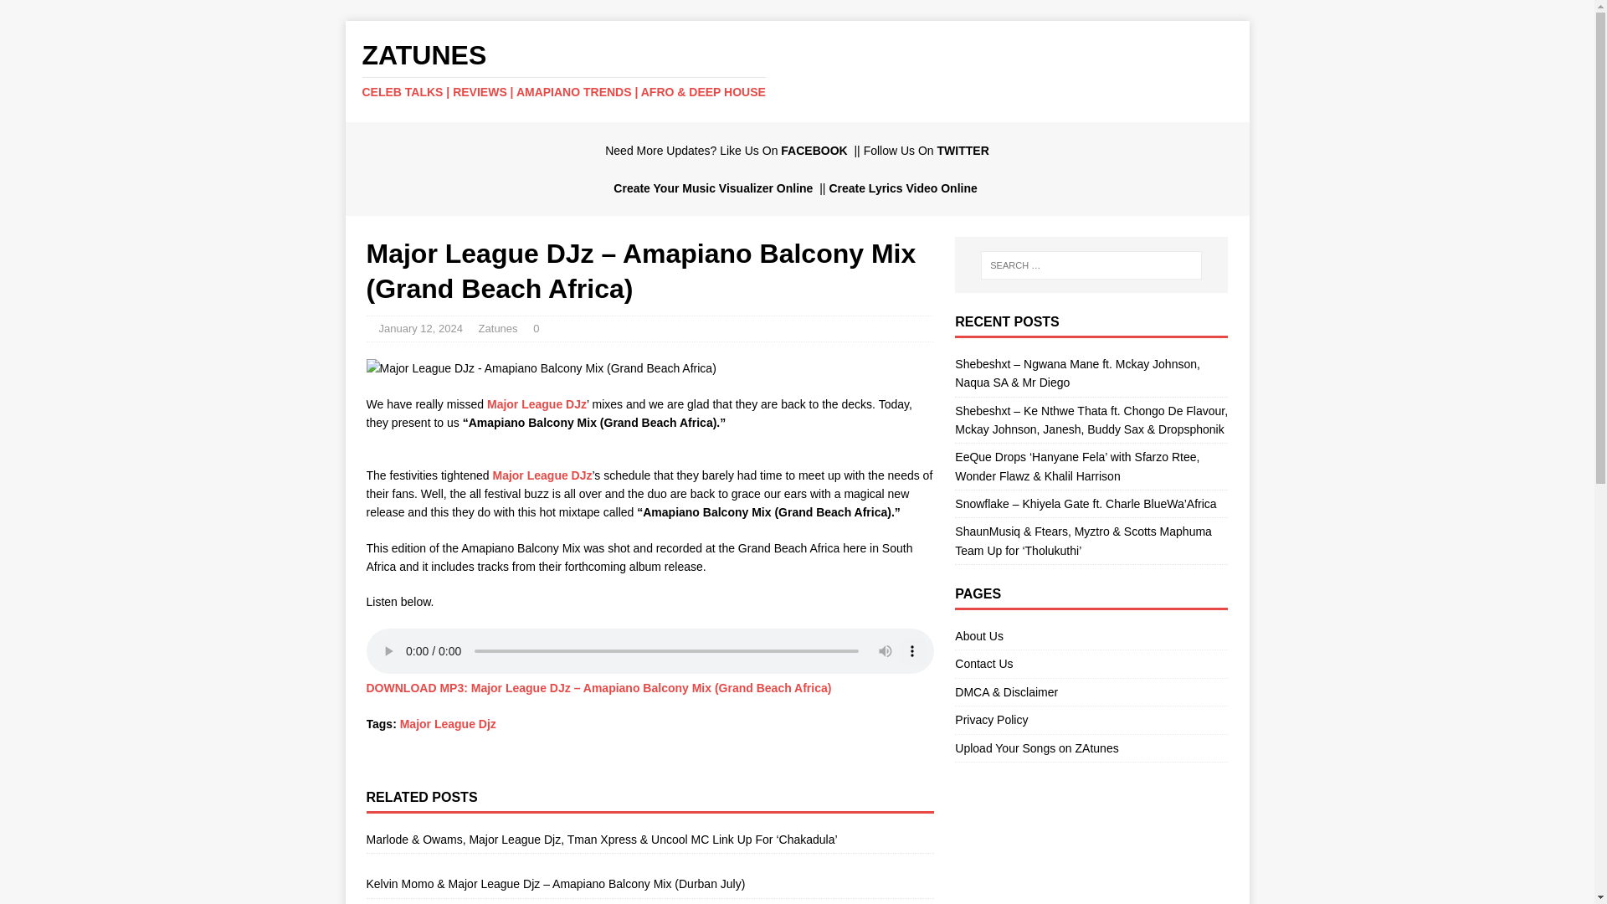 This screenshot has width=1607, height=904. Describe the element at coordinates (62, 13) in the screenshot. I see `Search` at that location.